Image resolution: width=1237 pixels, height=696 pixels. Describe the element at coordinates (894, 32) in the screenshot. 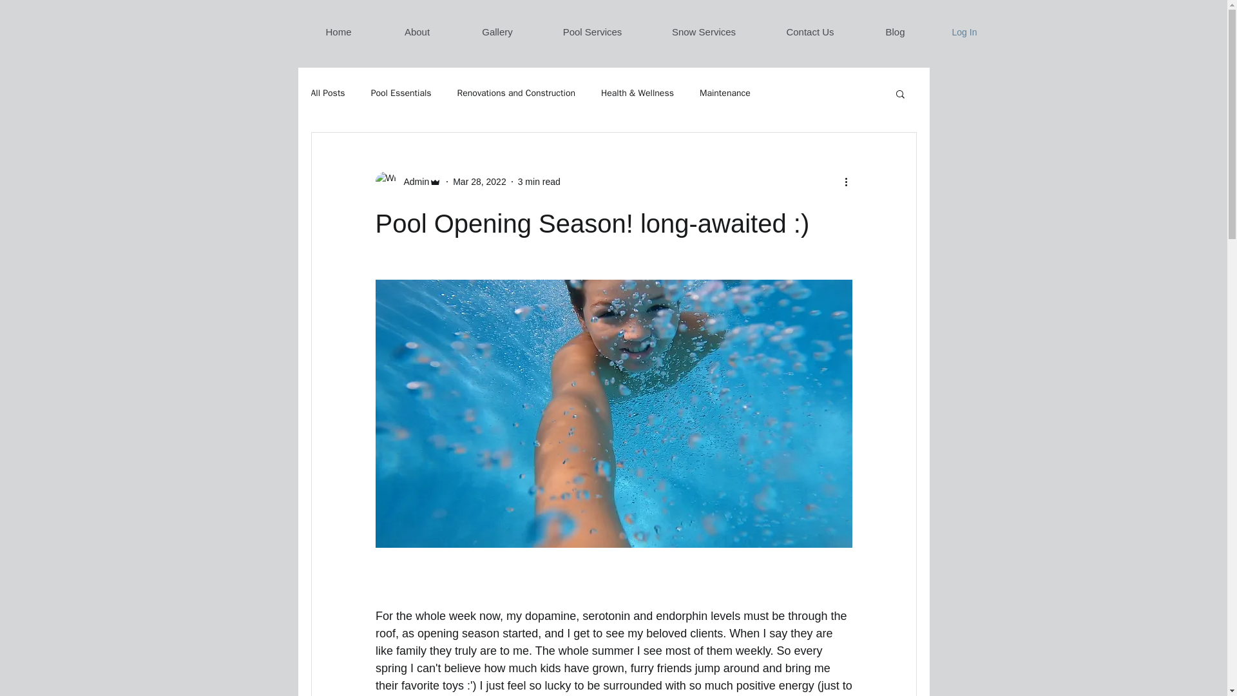

I see `Blog` at that location.